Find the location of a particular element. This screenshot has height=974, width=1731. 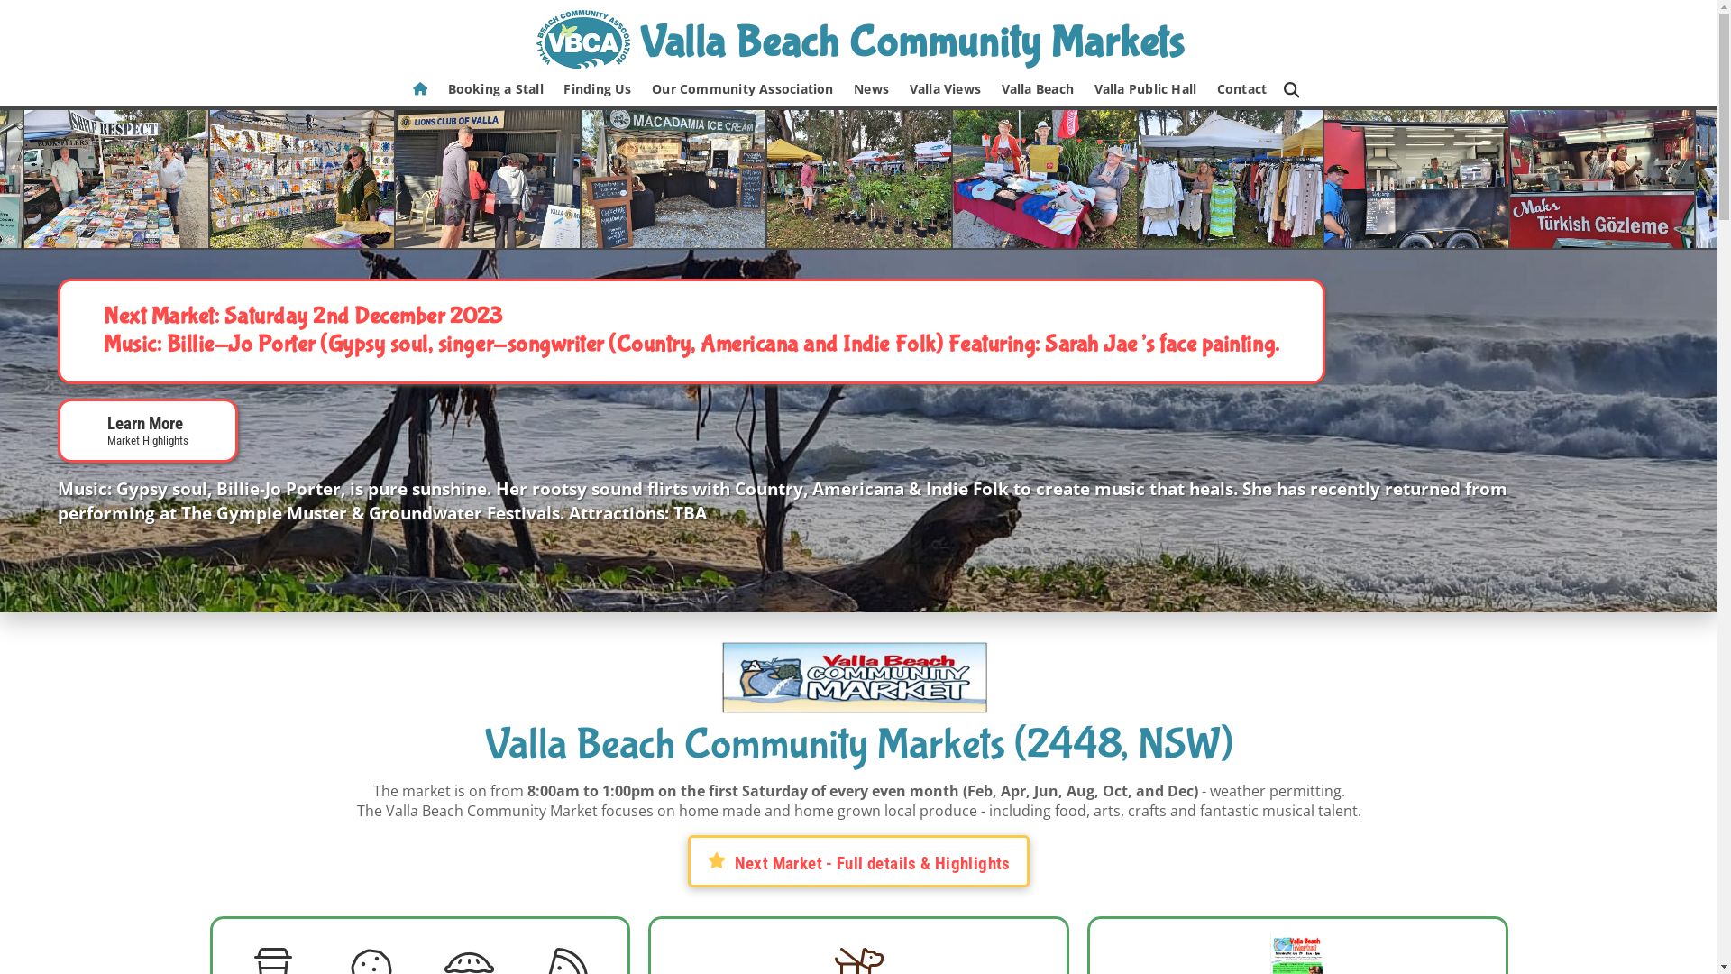

Next Market - Full details & Highlights is located at coordinates (858, 861).